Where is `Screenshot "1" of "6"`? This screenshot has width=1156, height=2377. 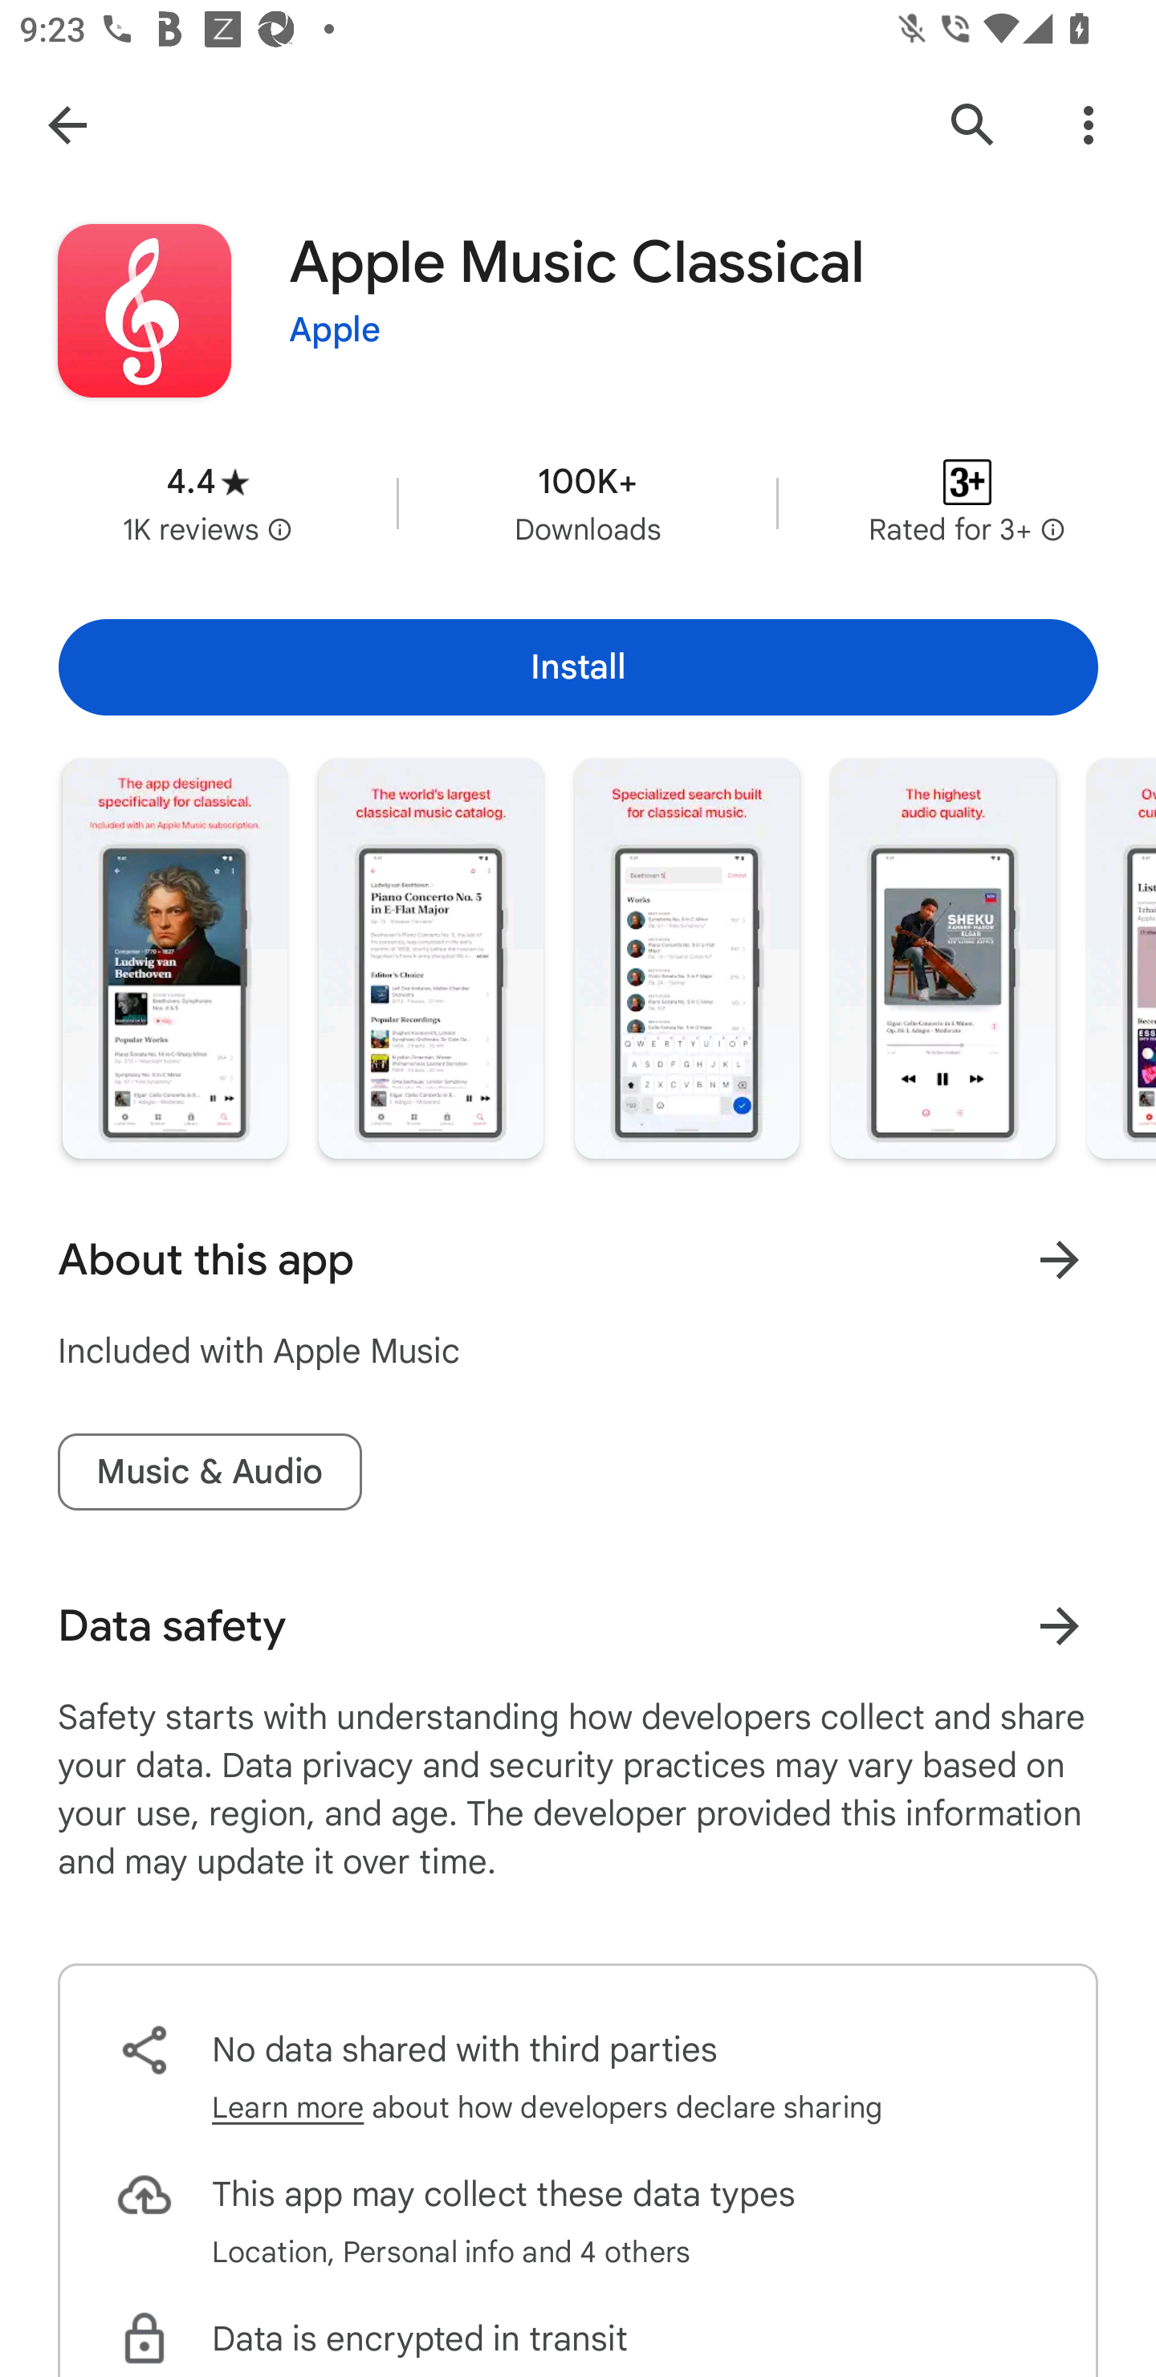
Screenshot "1" of "6" is located at coordinates (175, 959).